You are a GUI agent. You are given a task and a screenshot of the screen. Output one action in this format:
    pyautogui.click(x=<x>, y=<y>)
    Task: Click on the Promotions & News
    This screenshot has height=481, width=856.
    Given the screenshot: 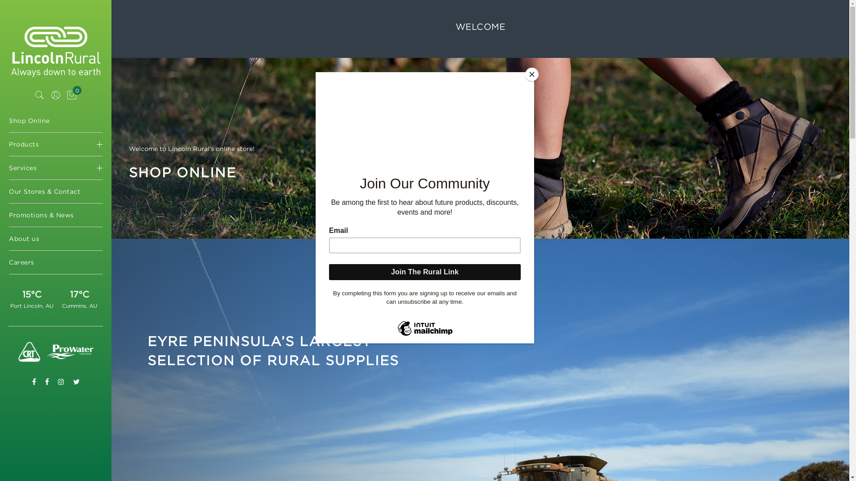 What is the action you would take?
    pyautogui.click(x=56, y=215)
    